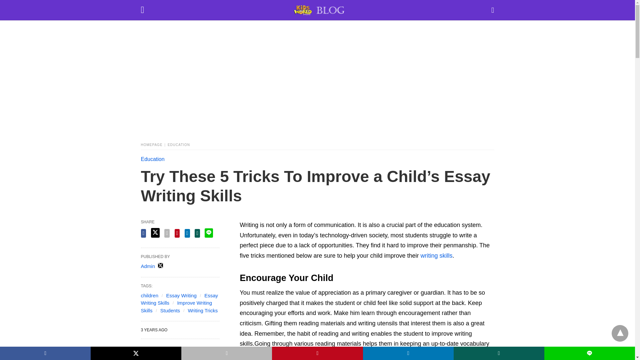 The width and height of the screenshot is (640, 360). I want to click on Homepage, so click(153, 145).